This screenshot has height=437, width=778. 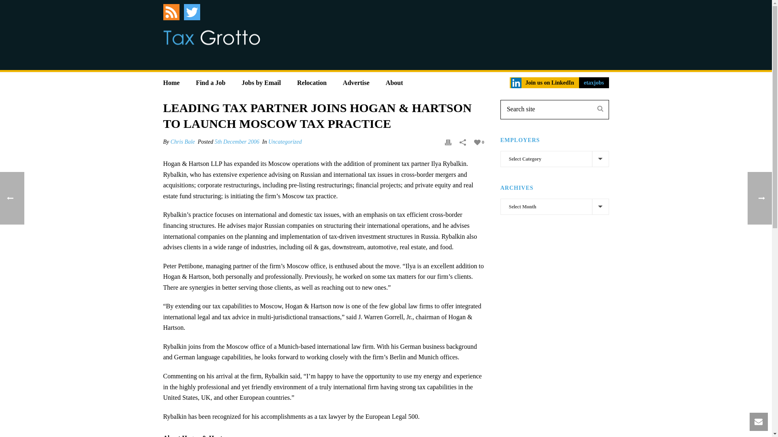 I want to click on Home, so click(x=171, y=80).